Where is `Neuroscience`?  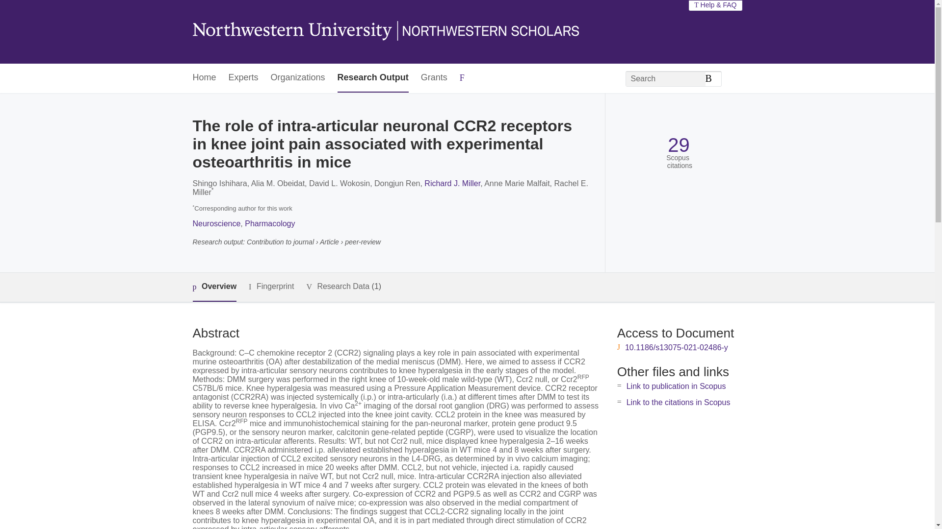 Neuroscience is located at coordinates (216, 223).